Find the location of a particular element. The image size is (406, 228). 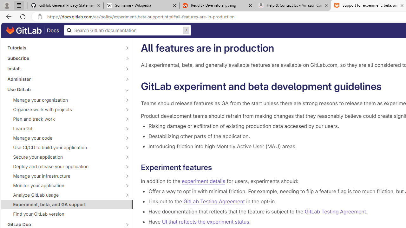

Administer is located at coordinates (63, 79).